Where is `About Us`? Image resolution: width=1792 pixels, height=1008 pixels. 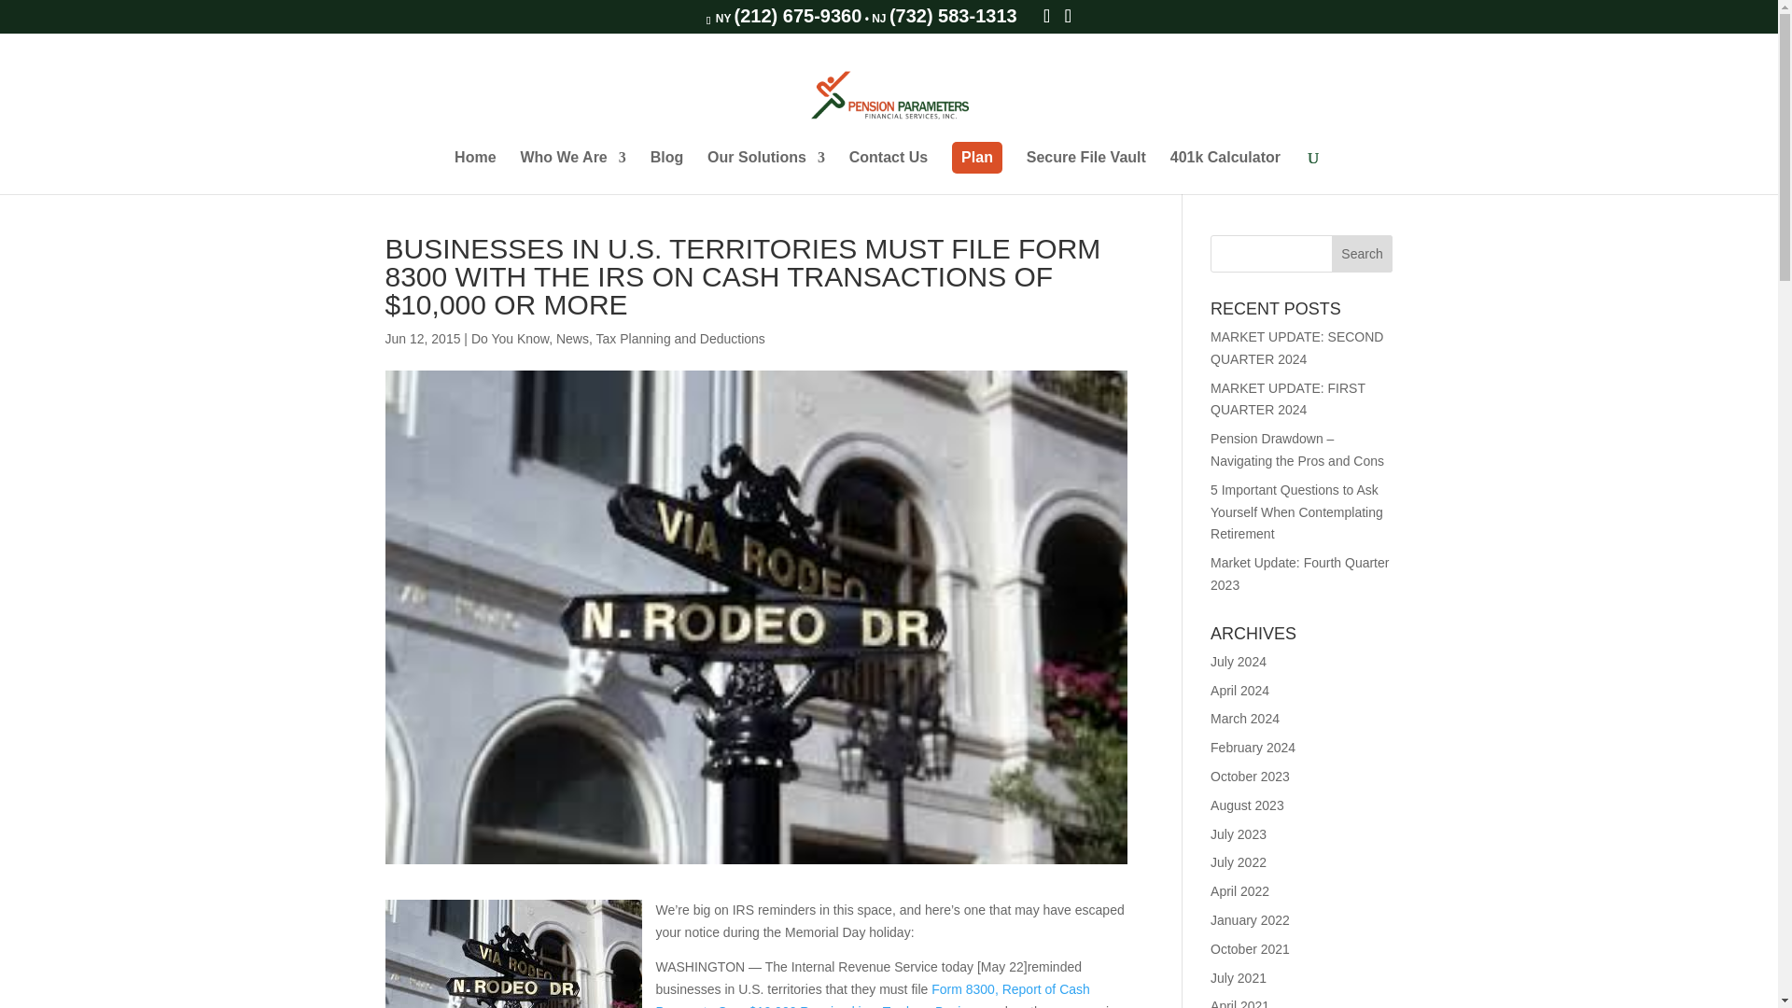
About Us is located at coordinates (572, 173).